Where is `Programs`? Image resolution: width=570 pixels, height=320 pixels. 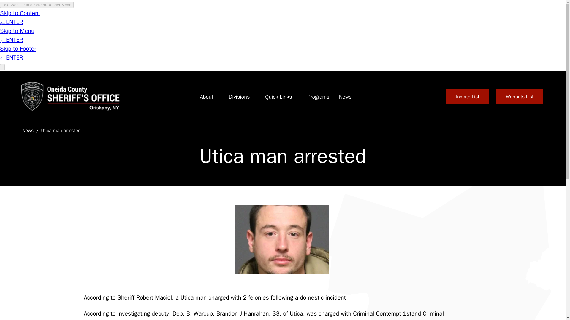
Programs is located at coordinates (318, 97).